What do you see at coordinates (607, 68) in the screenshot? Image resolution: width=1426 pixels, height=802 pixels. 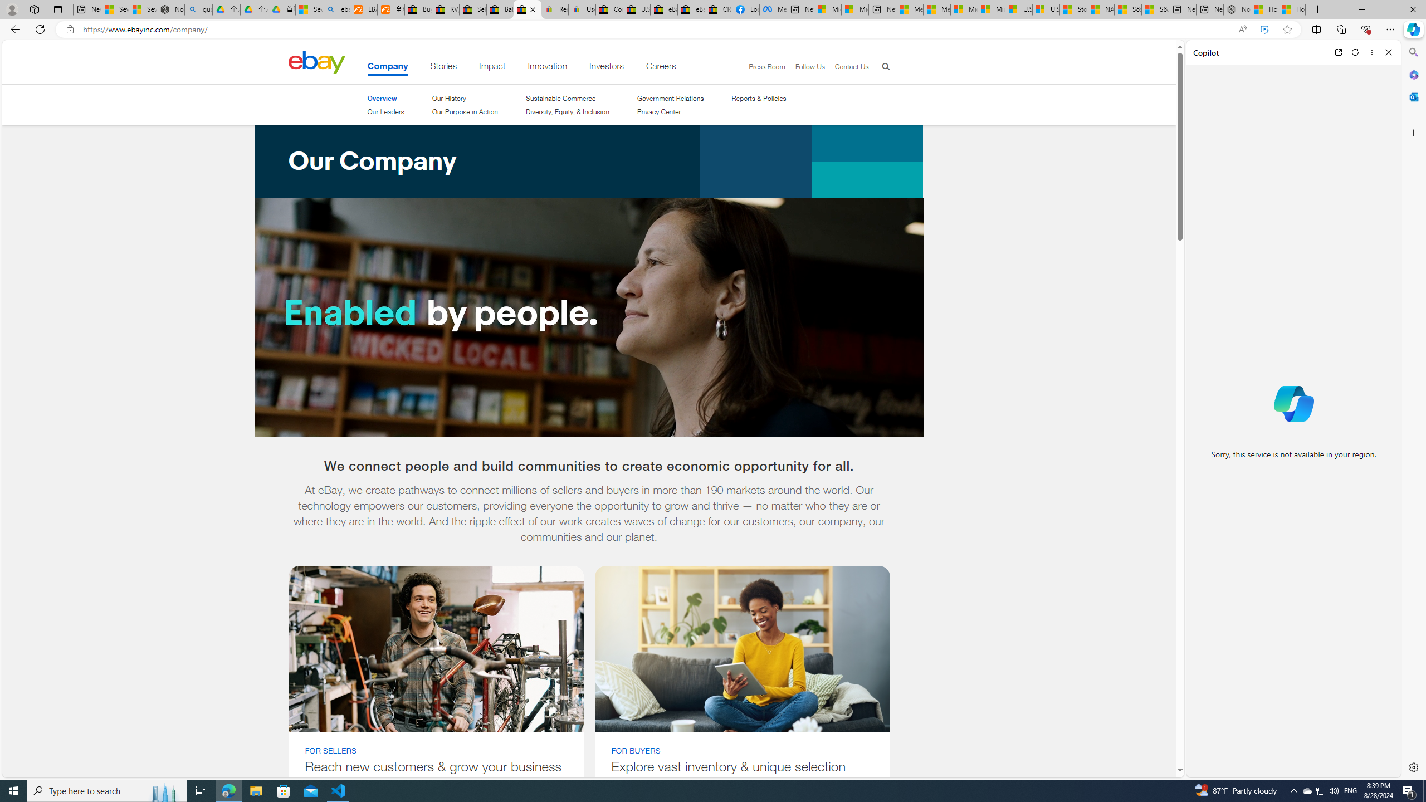 I see `Investors` at bounding box center [607, 68].